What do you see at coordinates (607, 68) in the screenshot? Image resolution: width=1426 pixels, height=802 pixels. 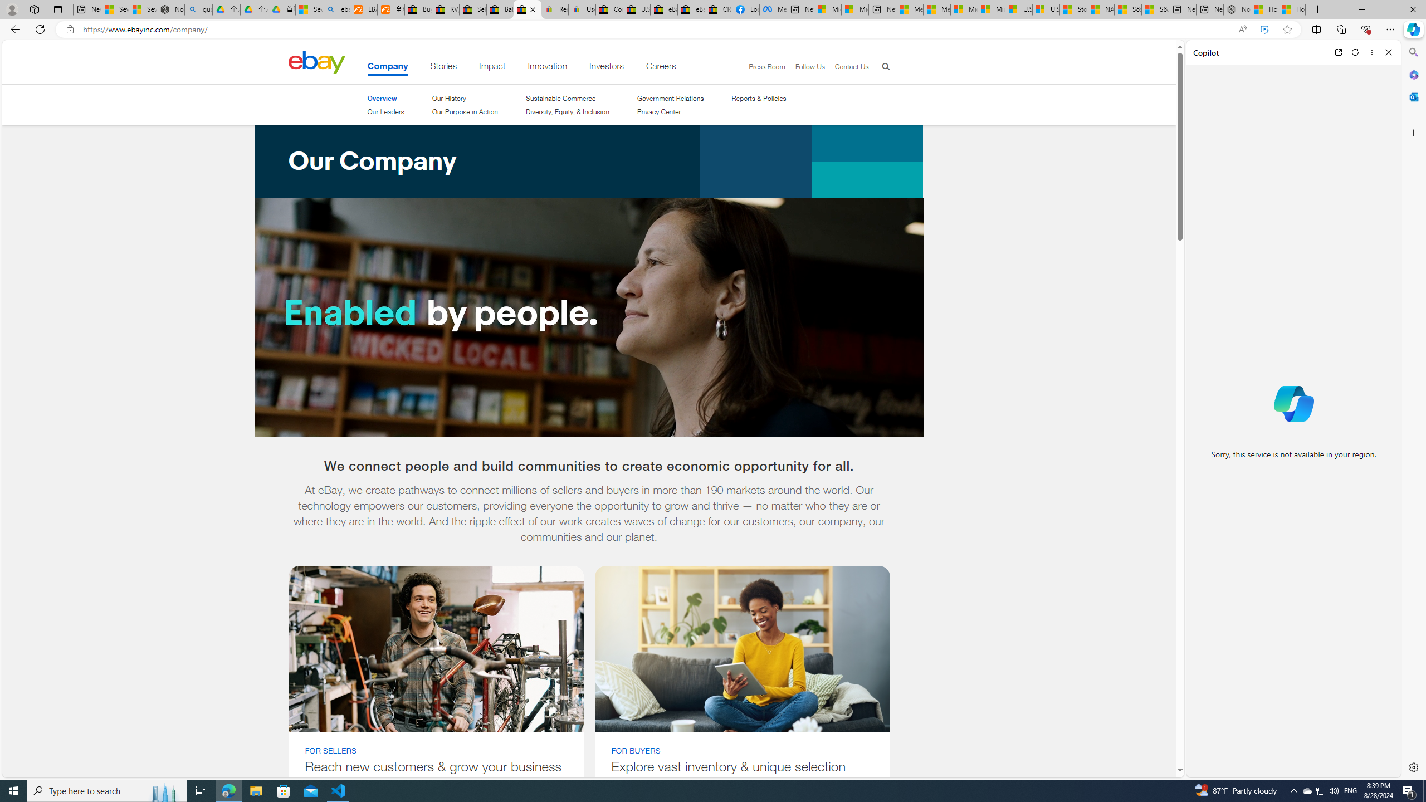 I see `Investors` at bounding box center [607, 68].